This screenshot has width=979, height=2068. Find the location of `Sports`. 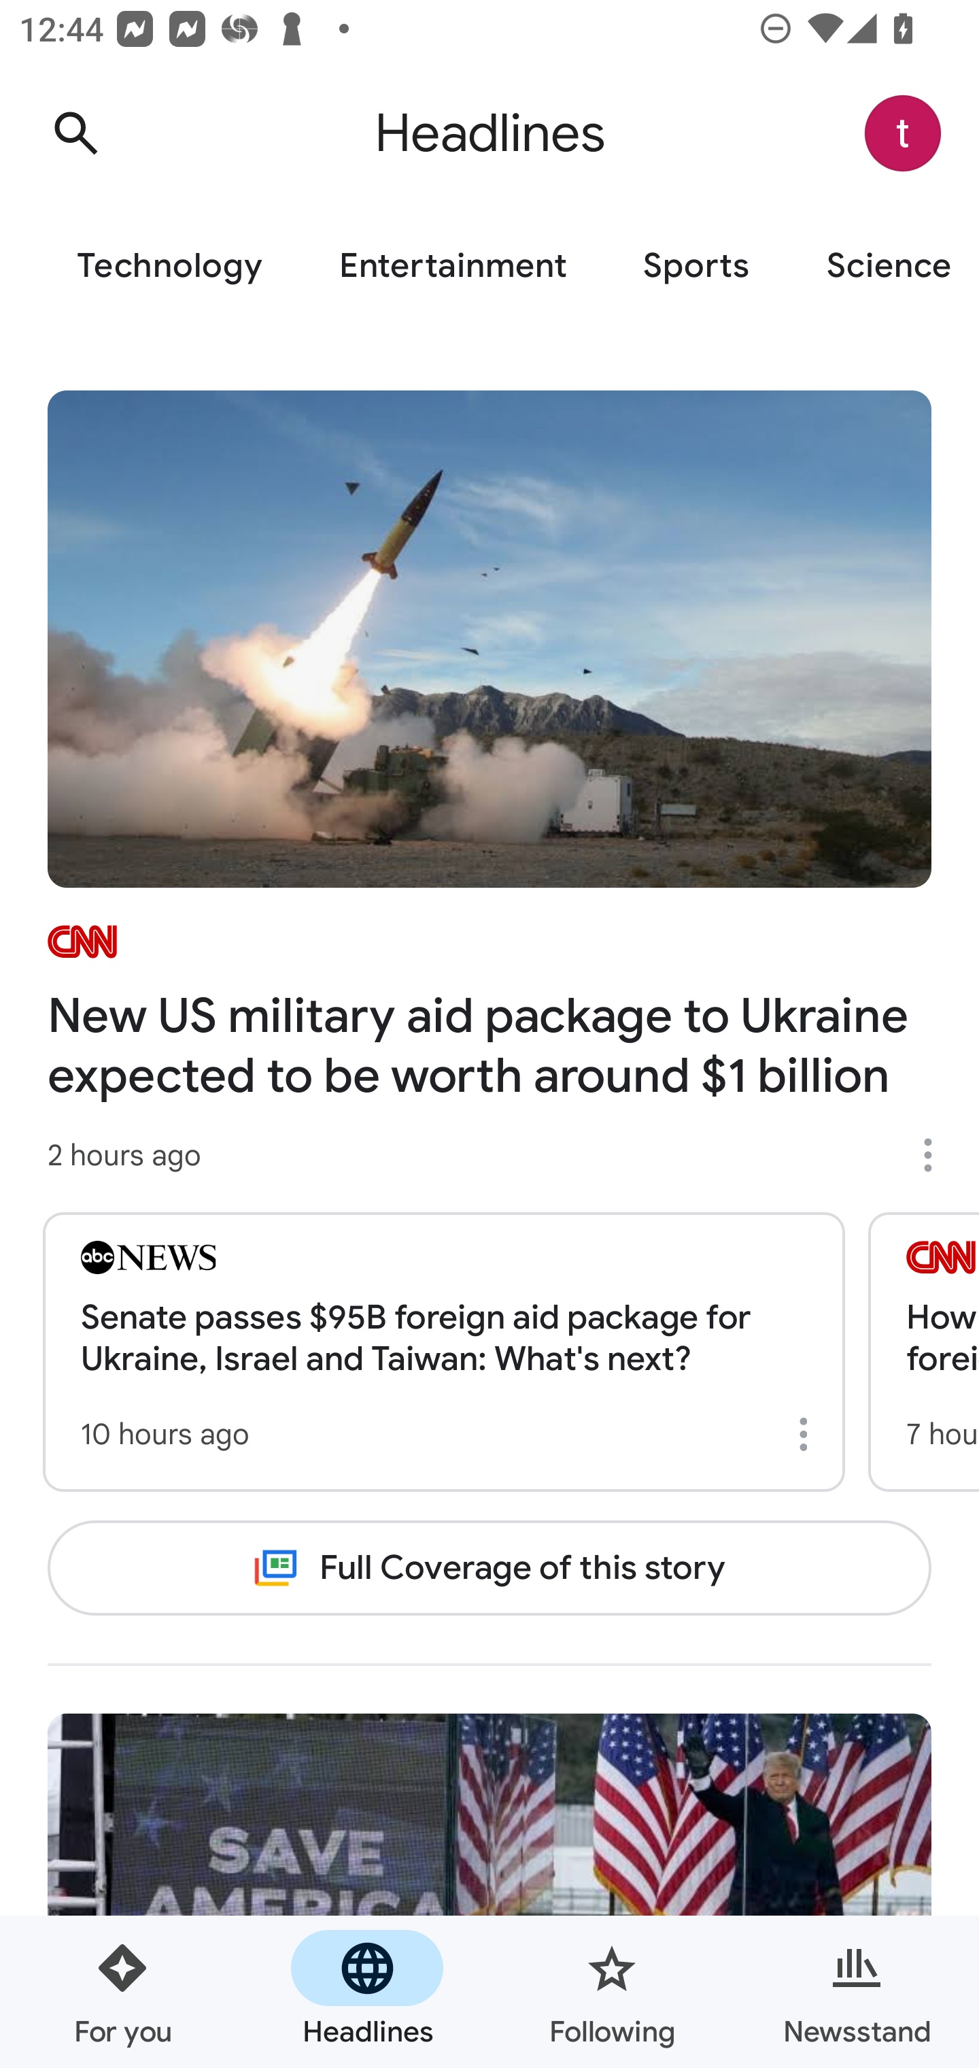

Sports is located at coordinates (696, 267).